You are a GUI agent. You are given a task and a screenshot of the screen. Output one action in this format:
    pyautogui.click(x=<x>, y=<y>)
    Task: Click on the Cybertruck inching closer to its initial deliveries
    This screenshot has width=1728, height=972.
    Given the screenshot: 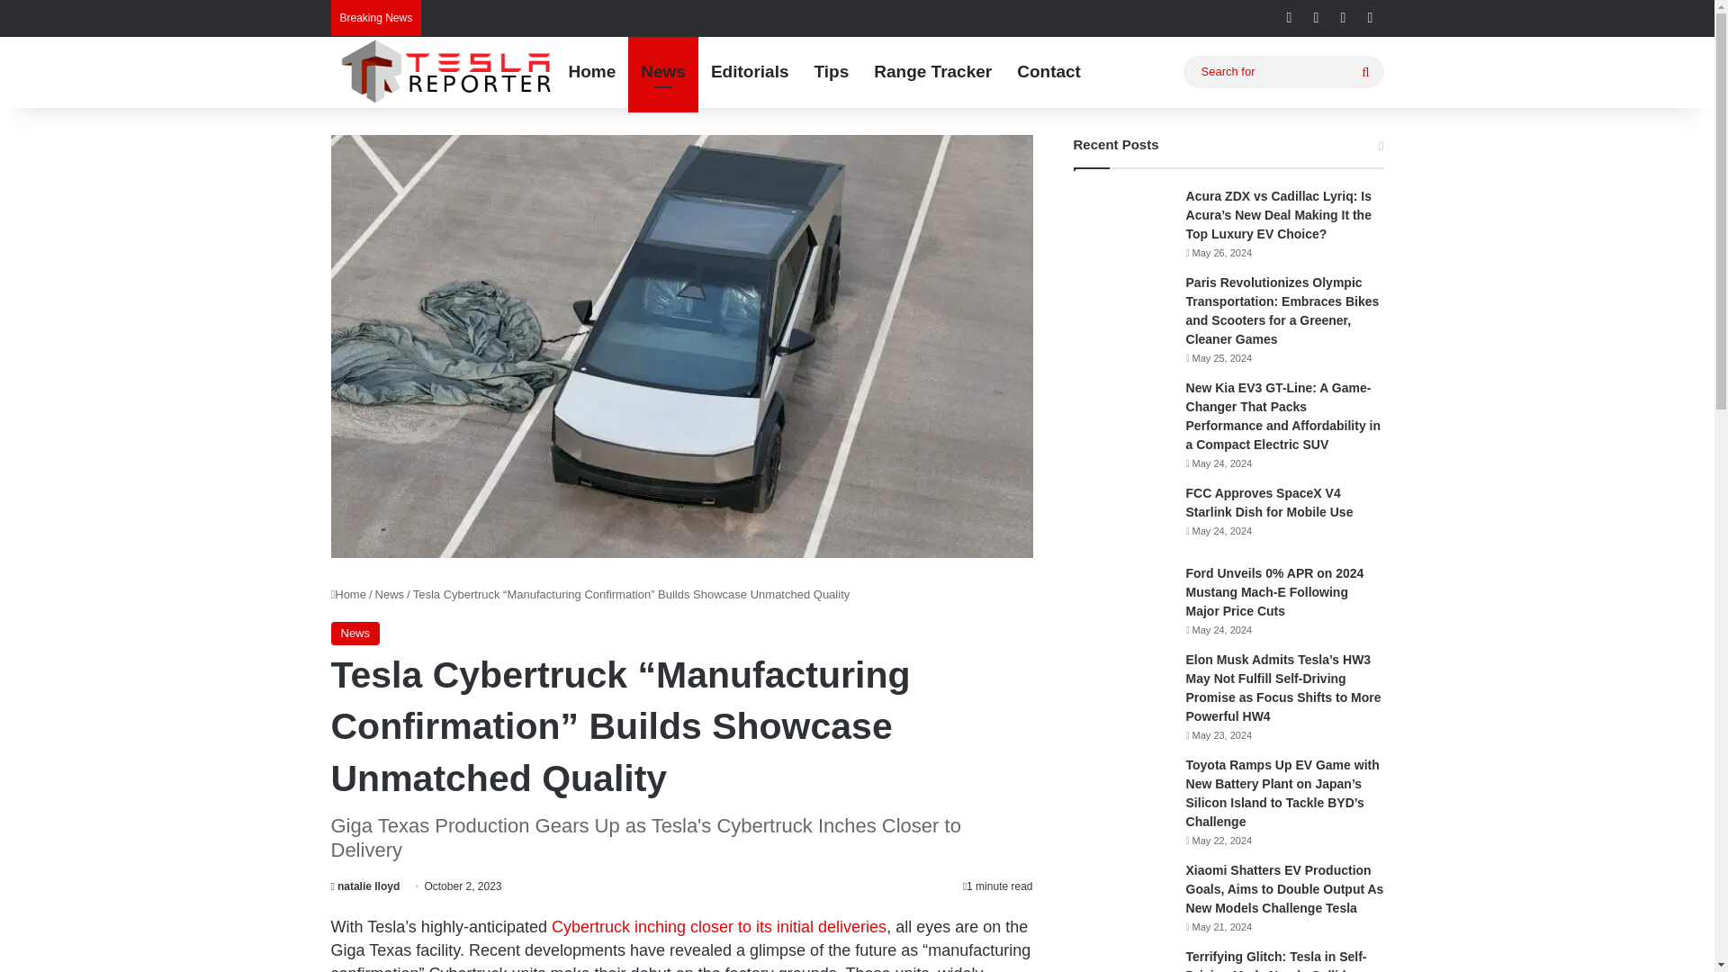 What is the action you would take?
    pyautogui.click(x=718, y=927)
    